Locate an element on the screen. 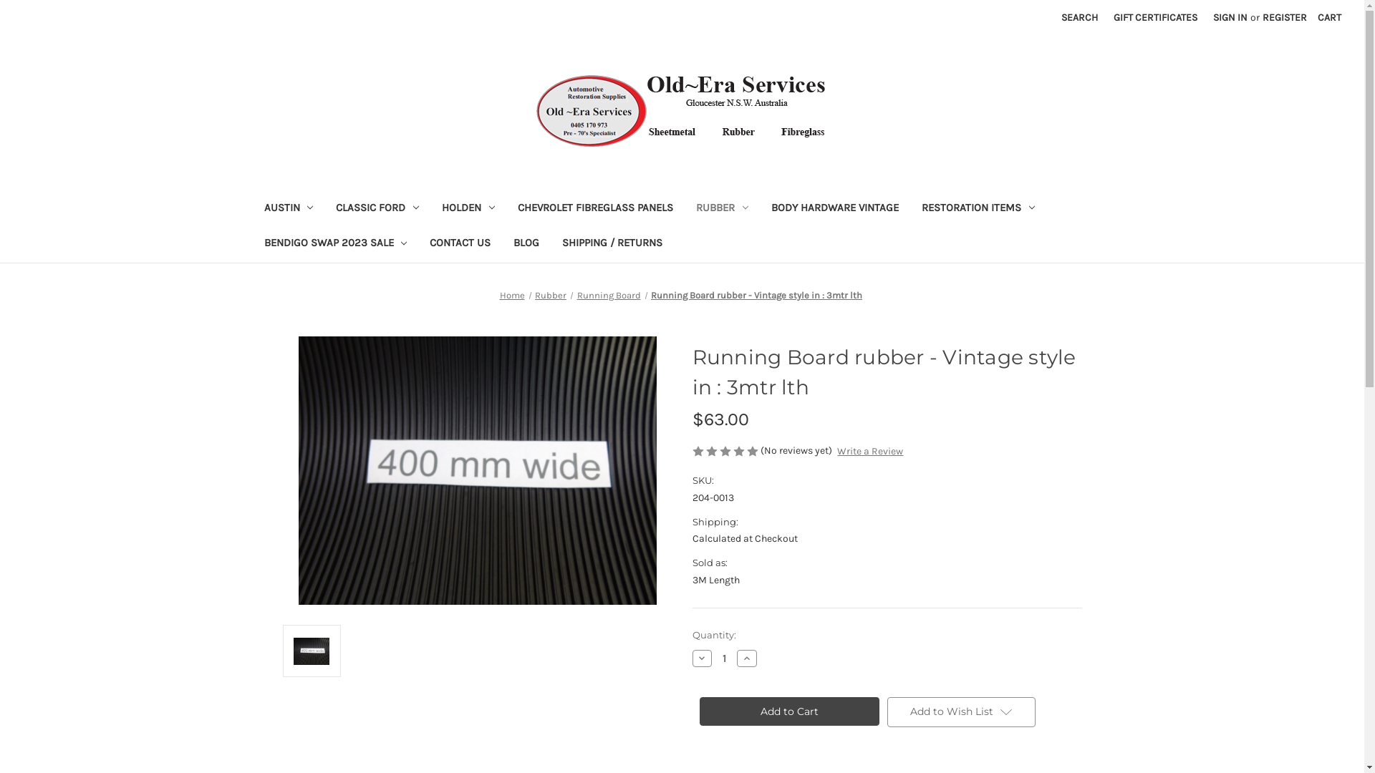  SHIPPING / RETURNS is located at coordinates (612, 245).